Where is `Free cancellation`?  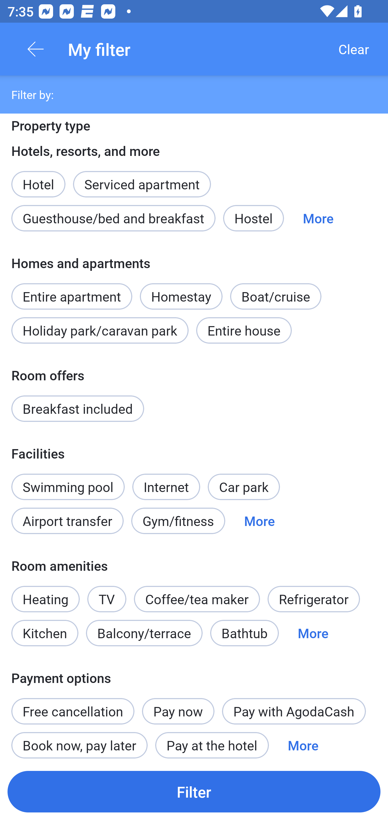
Free cancellation is located at coordinates (73, 706).